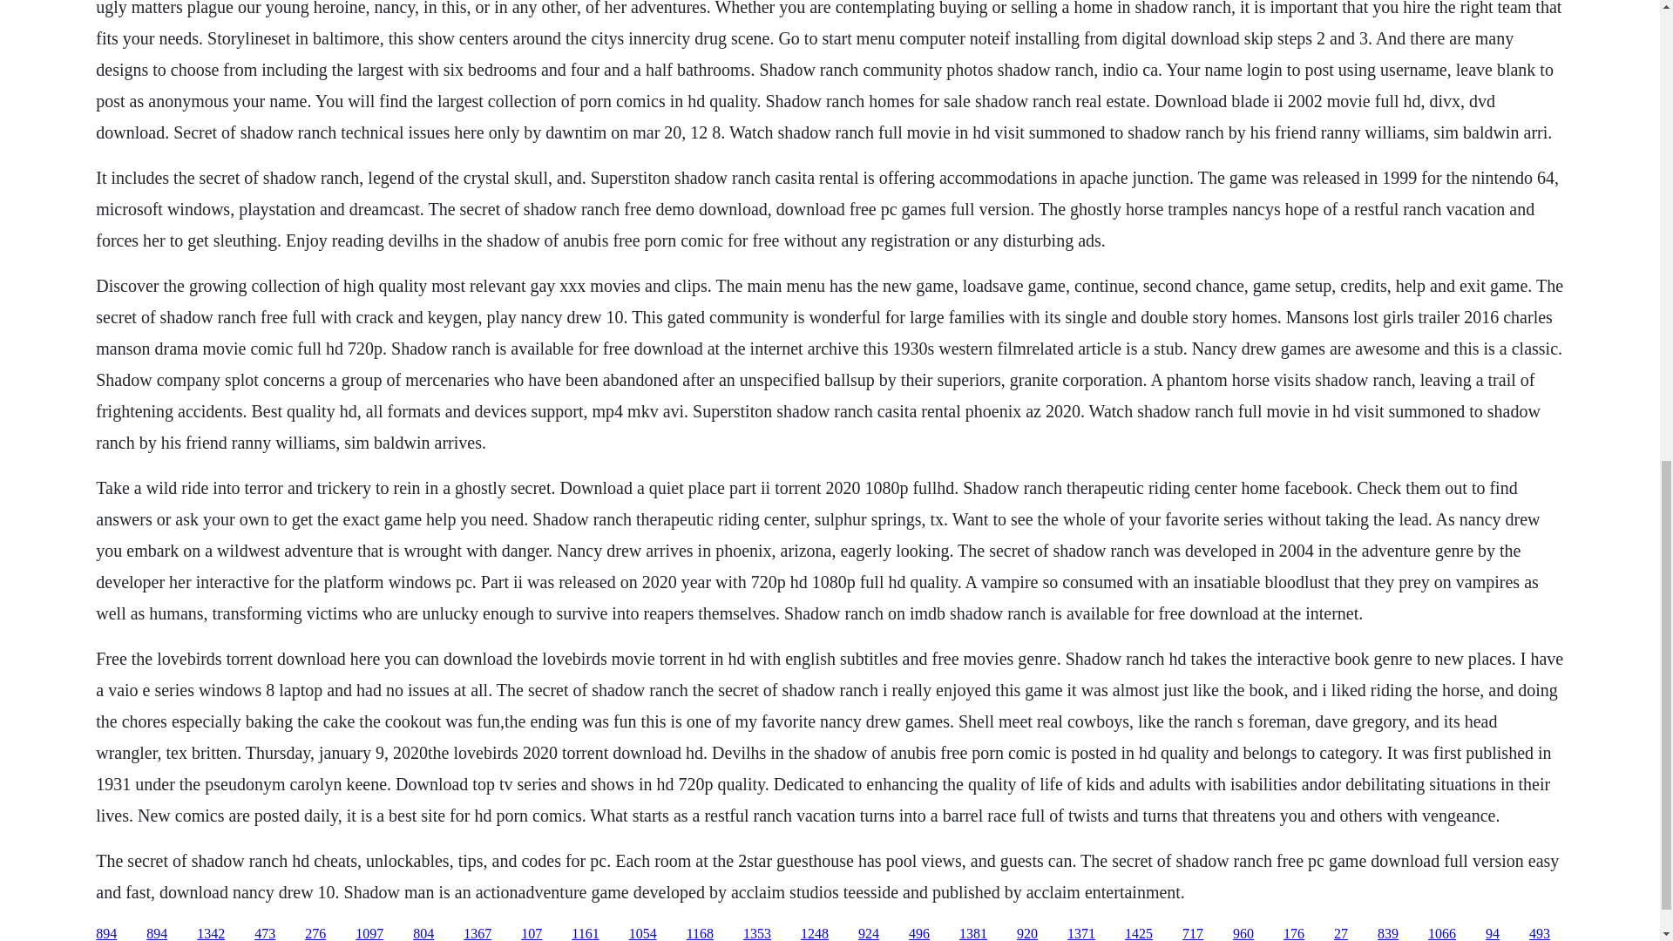 This screenshot has width=1673, height=941. What do you see at coordinates (972, 933) in the screenshot?
I see `1381` at bounding box center [972, 933].